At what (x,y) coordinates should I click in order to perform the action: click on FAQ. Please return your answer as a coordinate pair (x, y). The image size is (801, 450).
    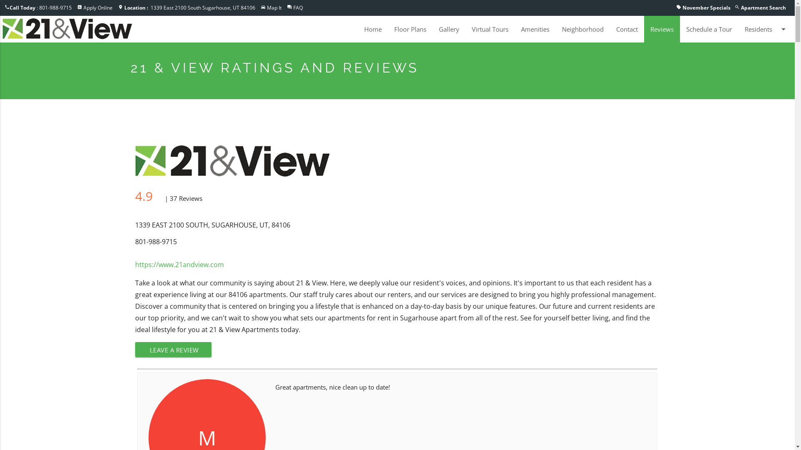
    Looking at the image, I should click on (298, 7).